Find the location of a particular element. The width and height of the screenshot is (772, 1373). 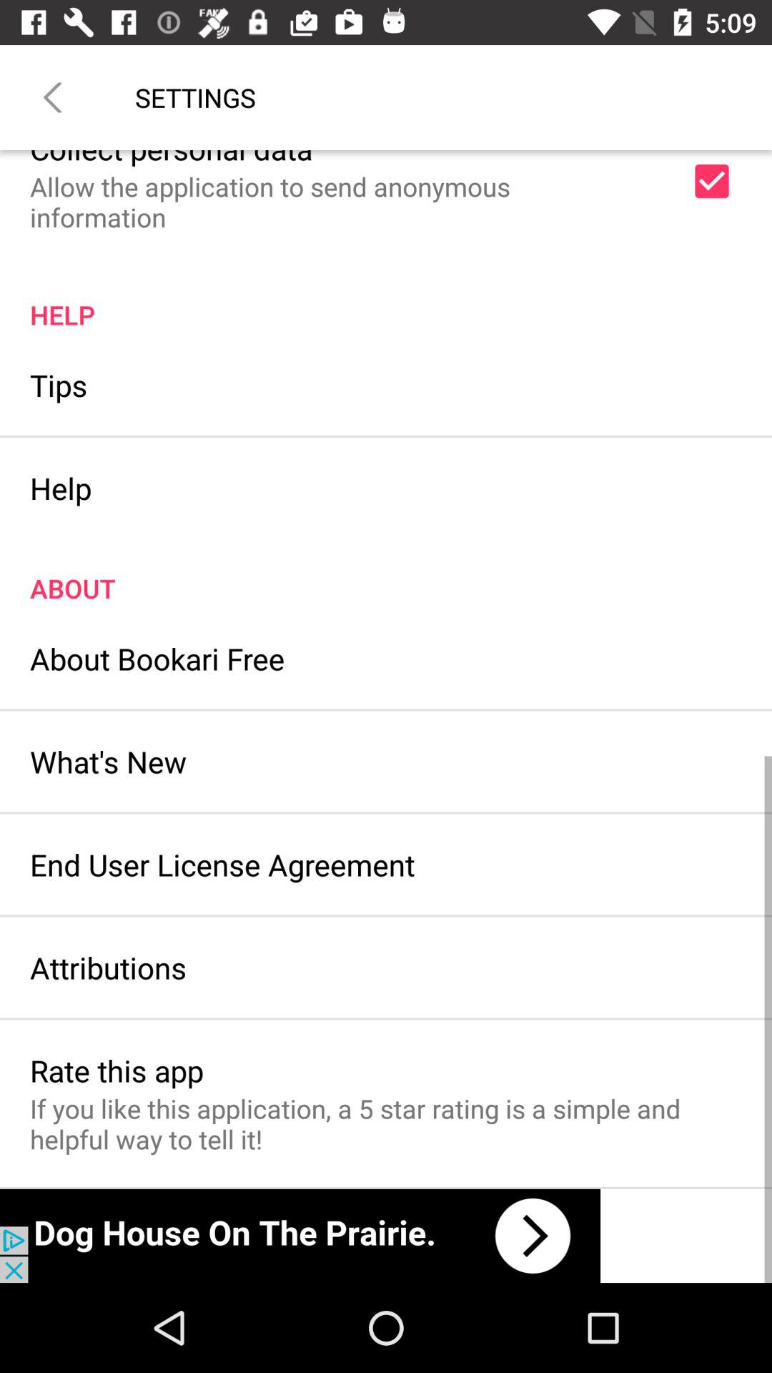

clickable advertisement is located at coordinates (300, 1236).